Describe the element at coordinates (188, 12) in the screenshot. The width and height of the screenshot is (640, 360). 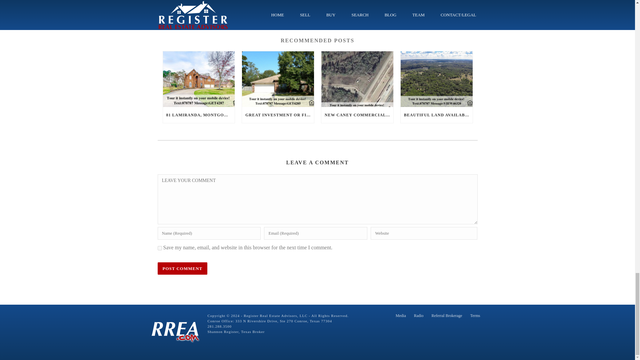
I see `Follow me on Twitter` at that location.